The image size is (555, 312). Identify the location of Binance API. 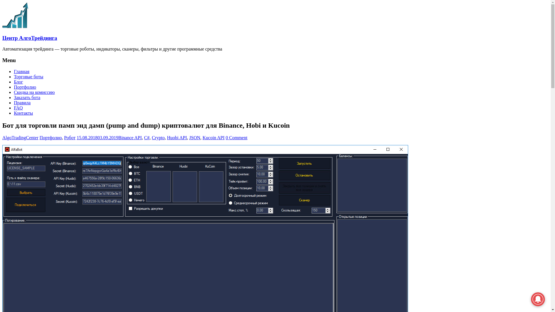
(130, 138).